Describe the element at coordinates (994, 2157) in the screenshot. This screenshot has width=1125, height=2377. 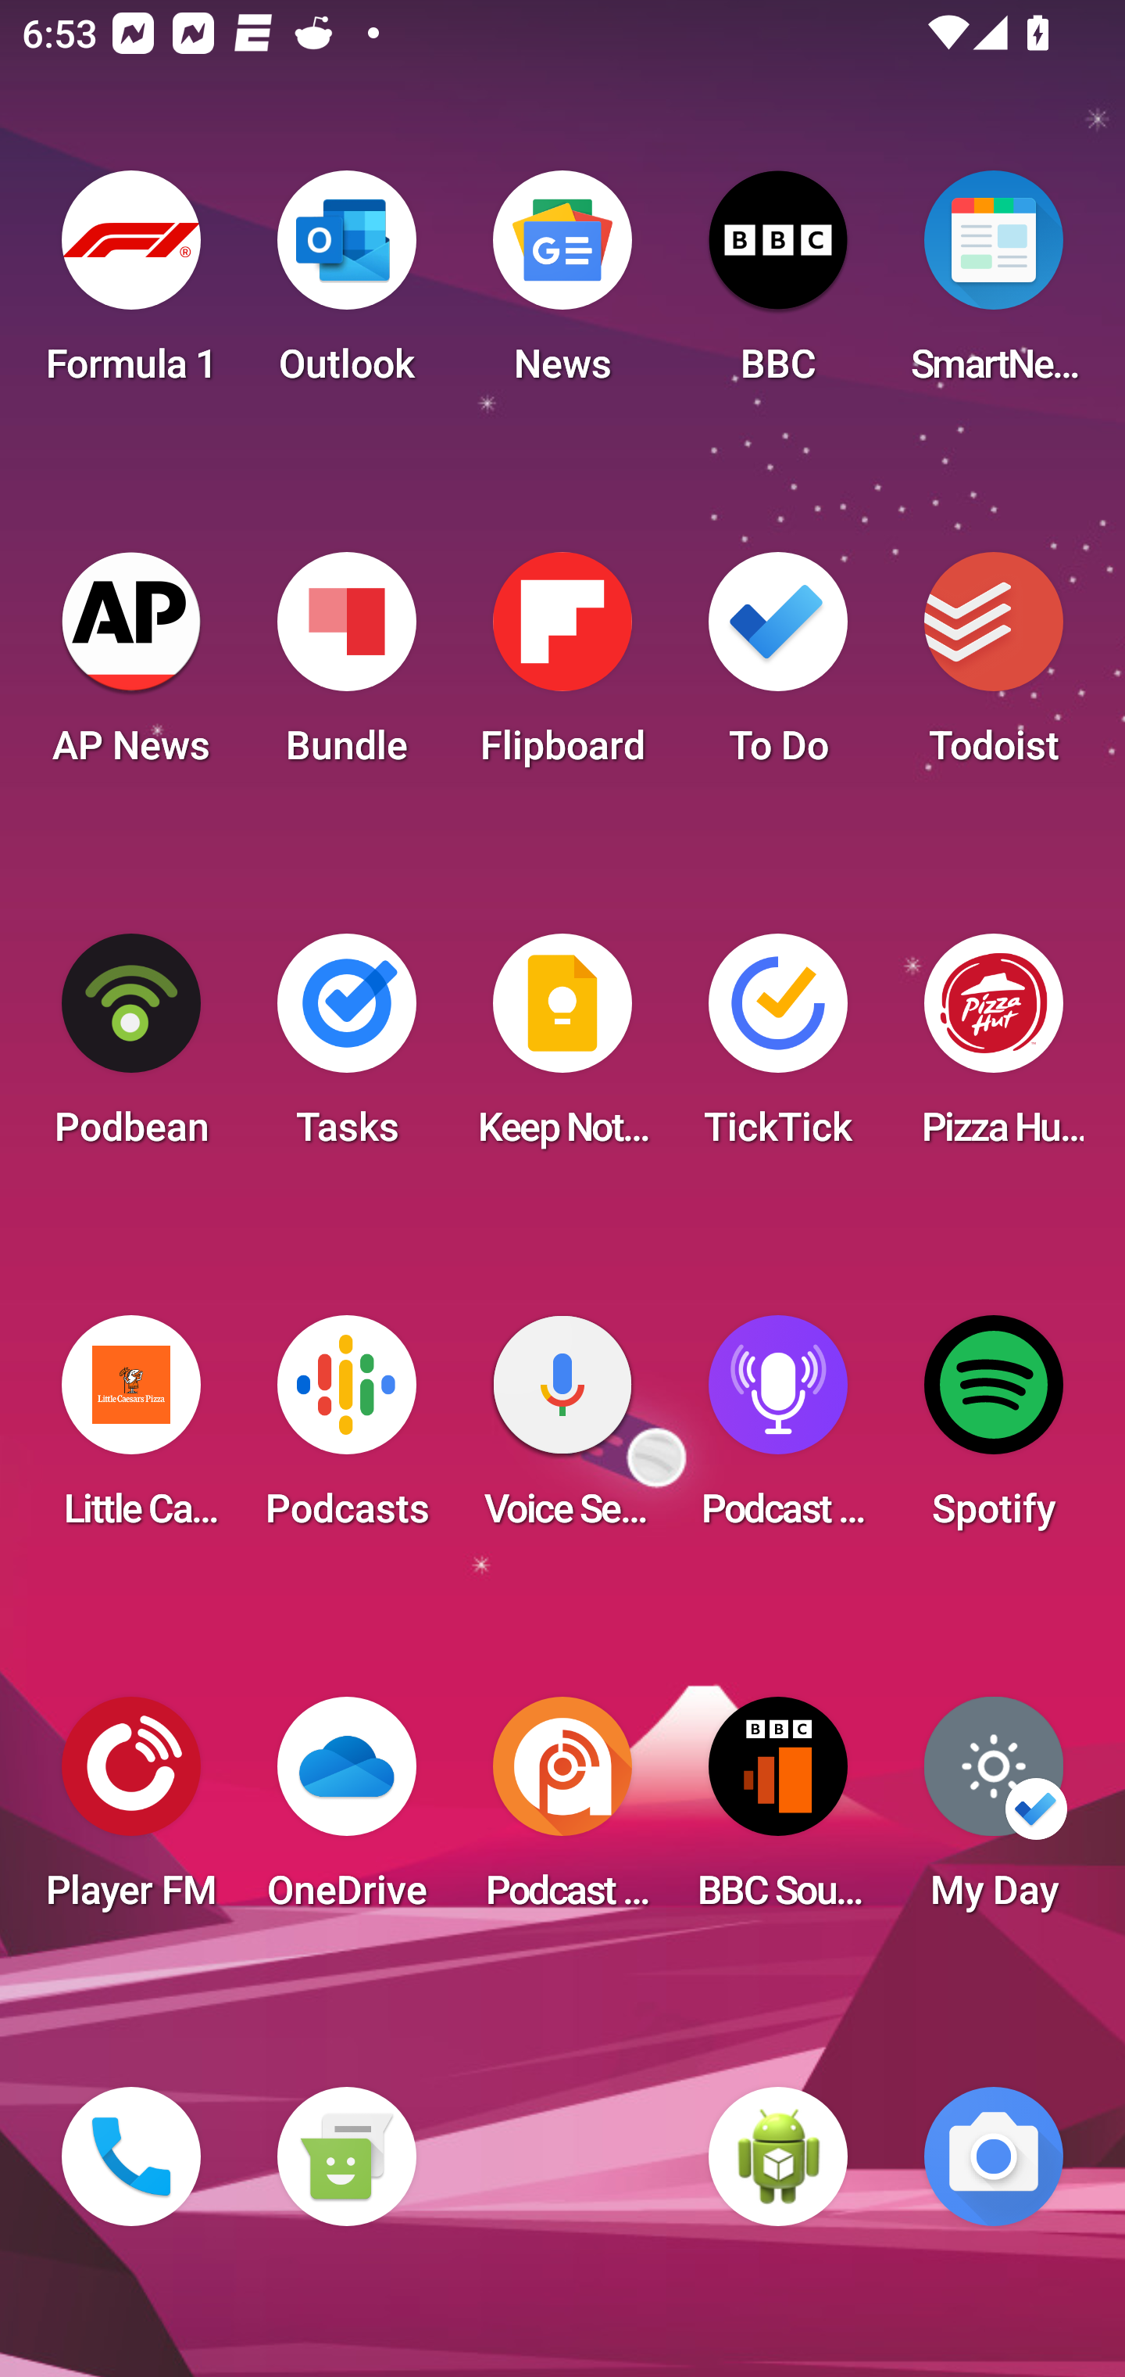
I see `Camera` at that location.